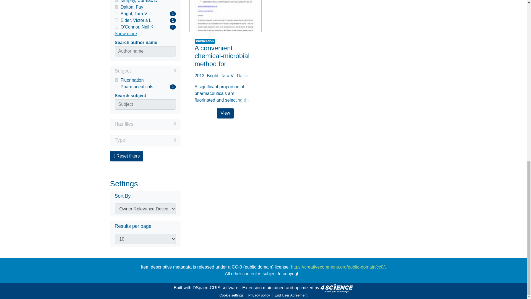 This screenshot has width=531, height=299. What do you see at coordinates (145, 27) in the screenshot?
I see `Murphy, Cormac D.` at bounding box center [145, 27].